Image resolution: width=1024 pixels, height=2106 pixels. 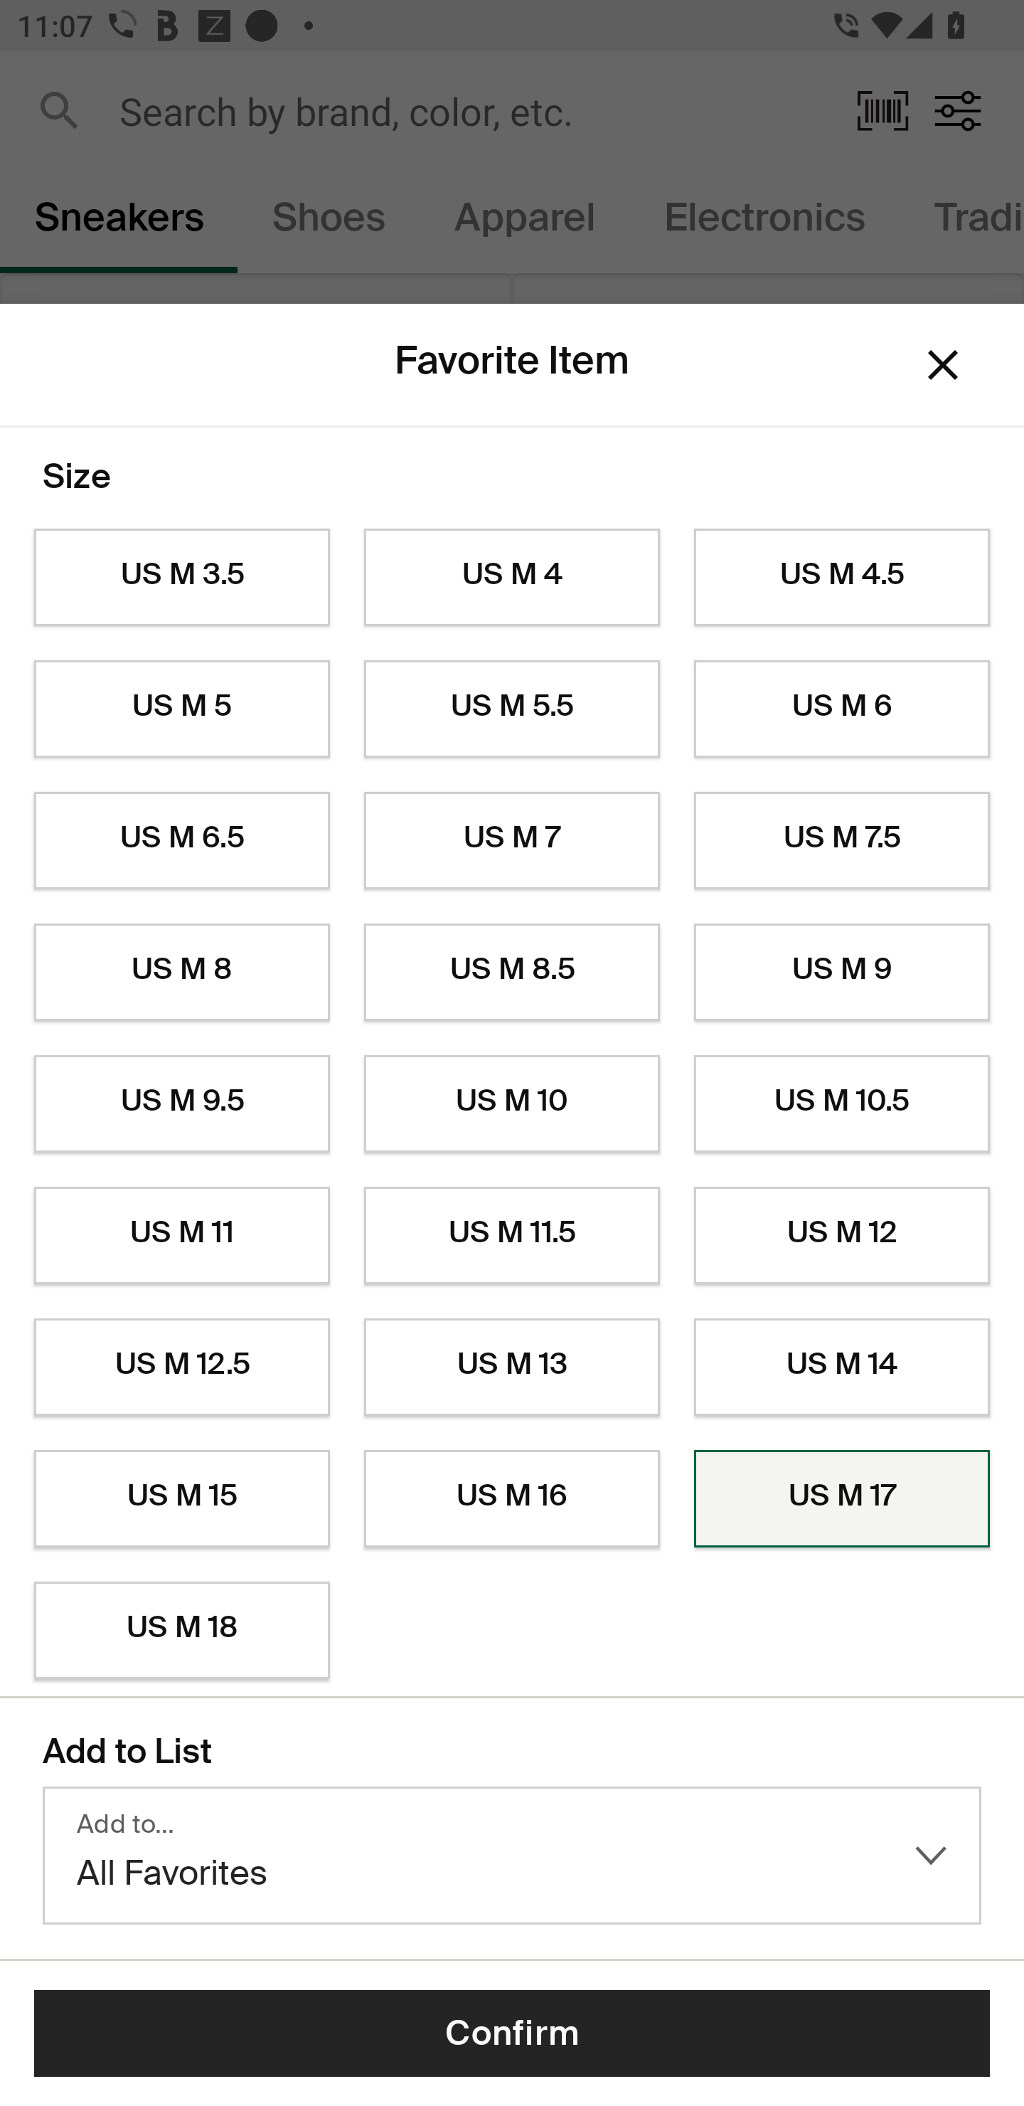 What do you see at coordinates (842, 578) in the screenshot?
I see `US M 4.5` at bounding box center [842, 578].